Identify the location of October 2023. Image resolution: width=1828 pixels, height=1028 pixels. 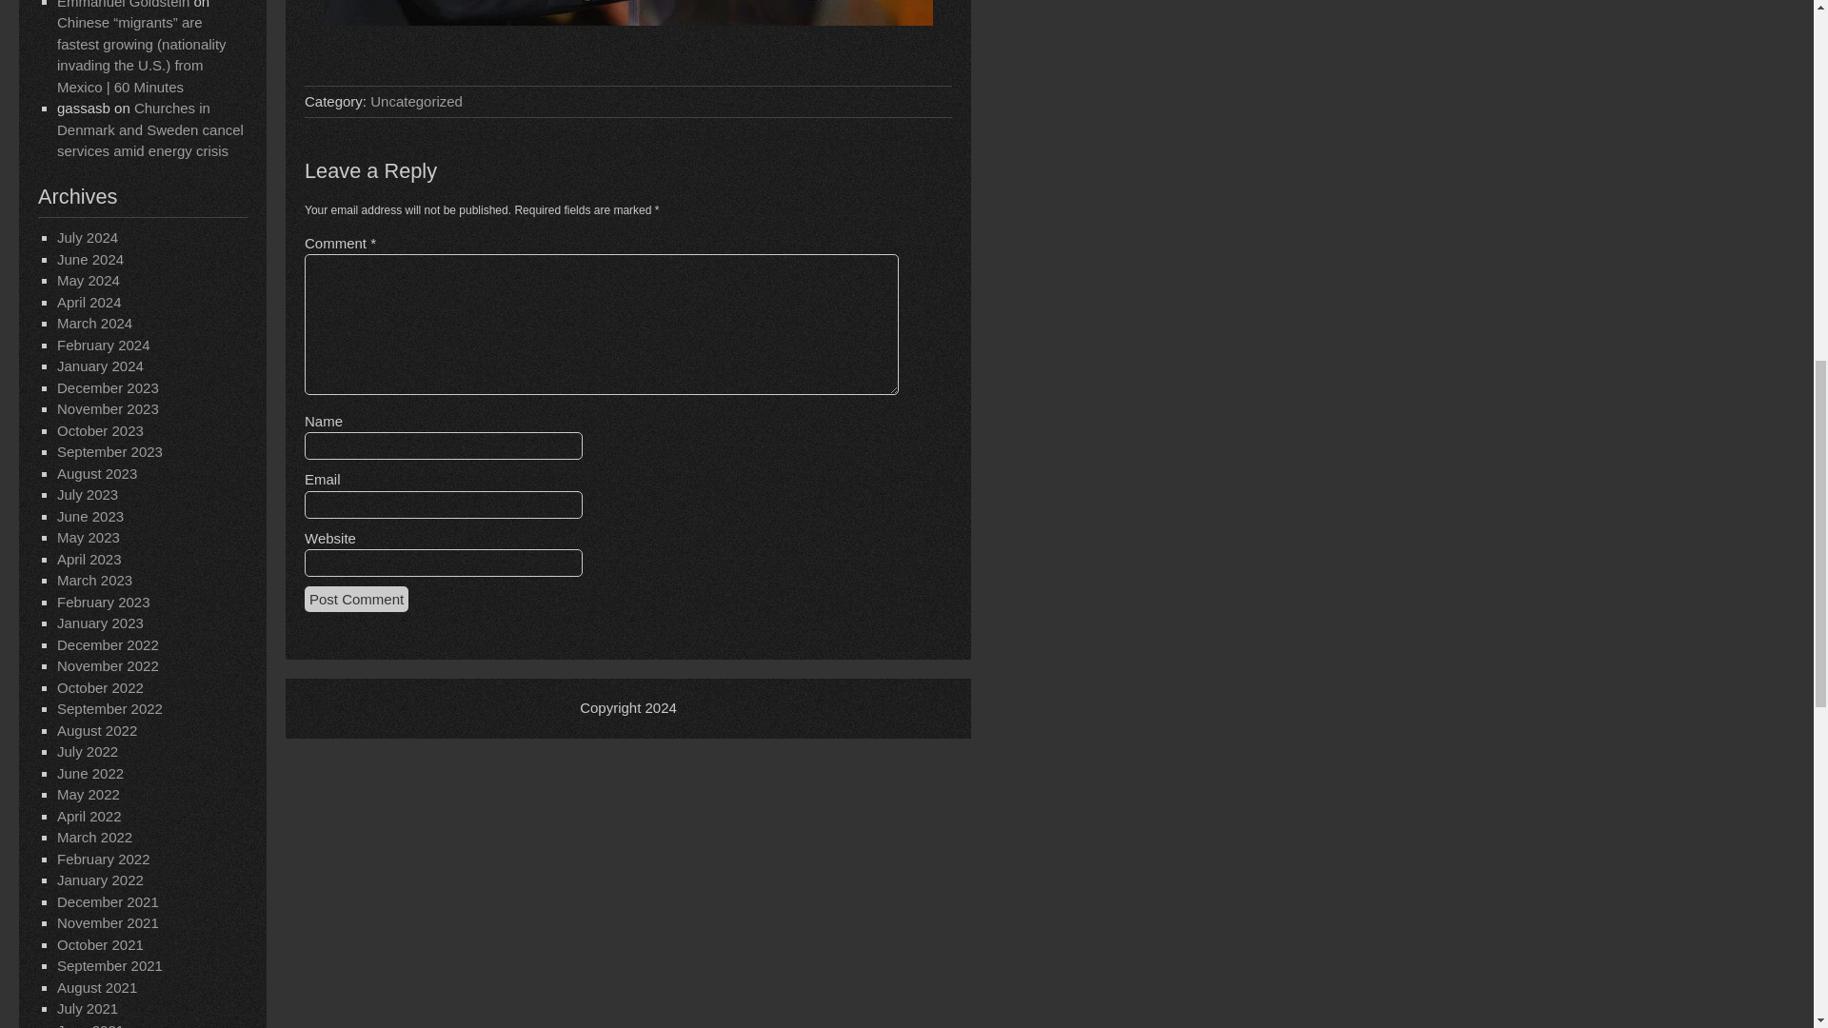
(100, 430).